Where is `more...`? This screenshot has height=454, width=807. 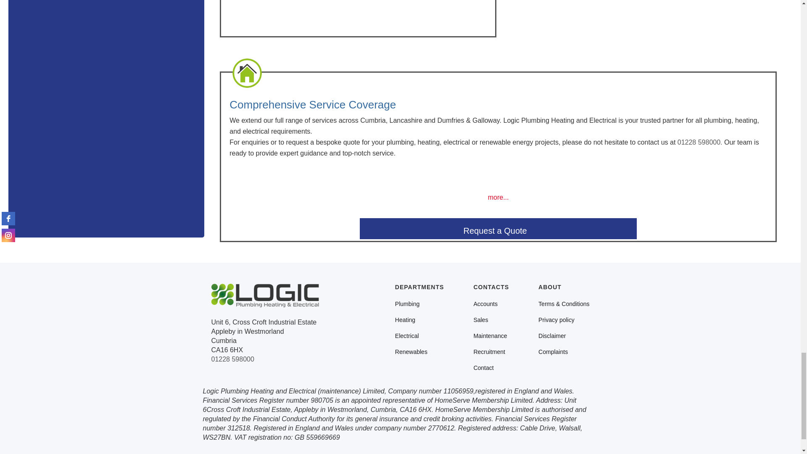 more... is located at coordinates (498, 198).